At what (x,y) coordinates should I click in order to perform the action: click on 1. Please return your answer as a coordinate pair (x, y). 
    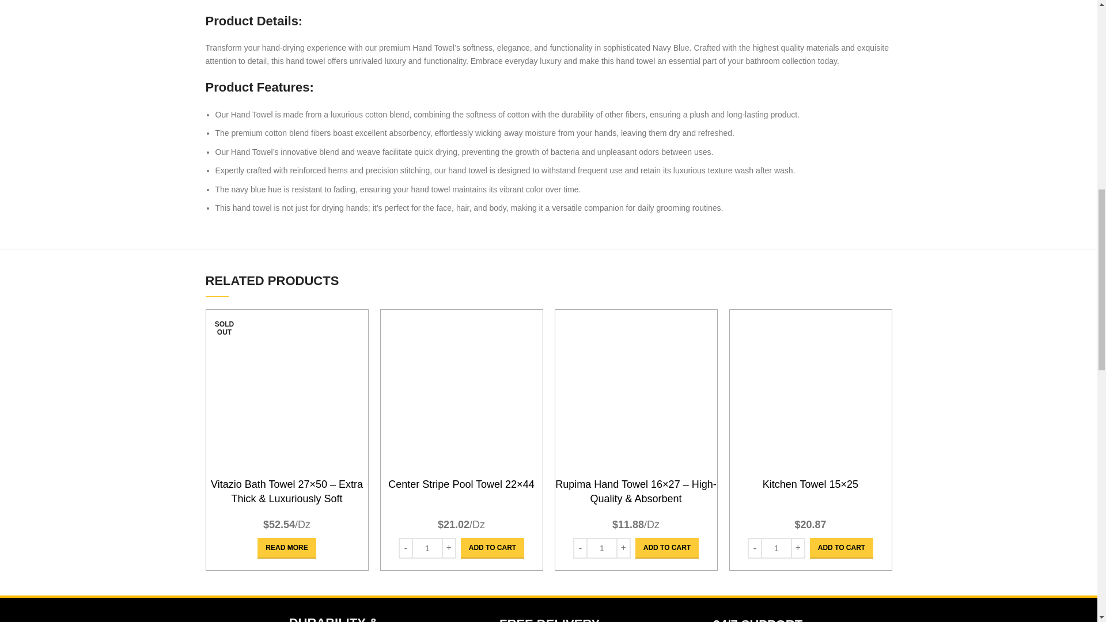
    Looking at the image, I should click on (601, 548).